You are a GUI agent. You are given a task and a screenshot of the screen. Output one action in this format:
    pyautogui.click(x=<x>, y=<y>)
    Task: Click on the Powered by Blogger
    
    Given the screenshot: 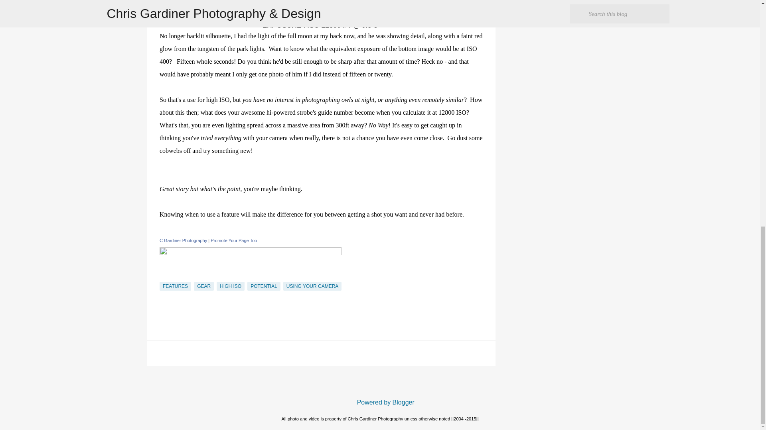 What is the action you would take?
    pyautogui.click(x=380, y=402)
    